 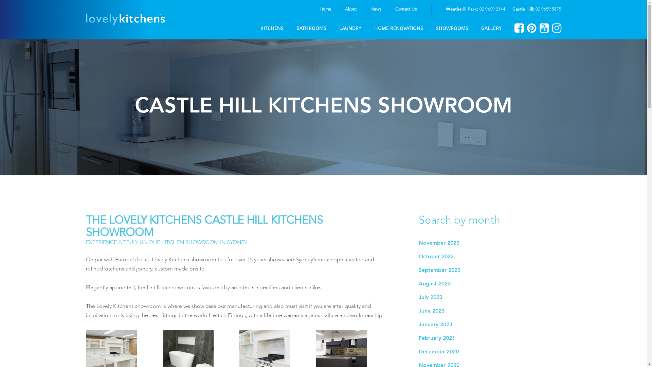 I want to click on 02 9659 5875, so click(x=548, y=10).